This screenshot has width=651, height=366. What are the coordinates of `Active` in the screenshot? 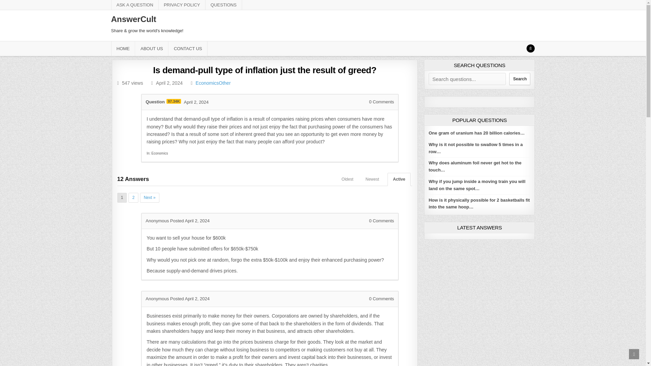 It's located at (399, 179).